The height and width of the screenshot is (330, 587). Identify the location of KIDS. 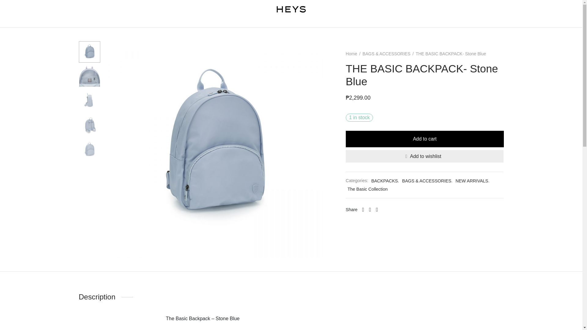
(357, 23).